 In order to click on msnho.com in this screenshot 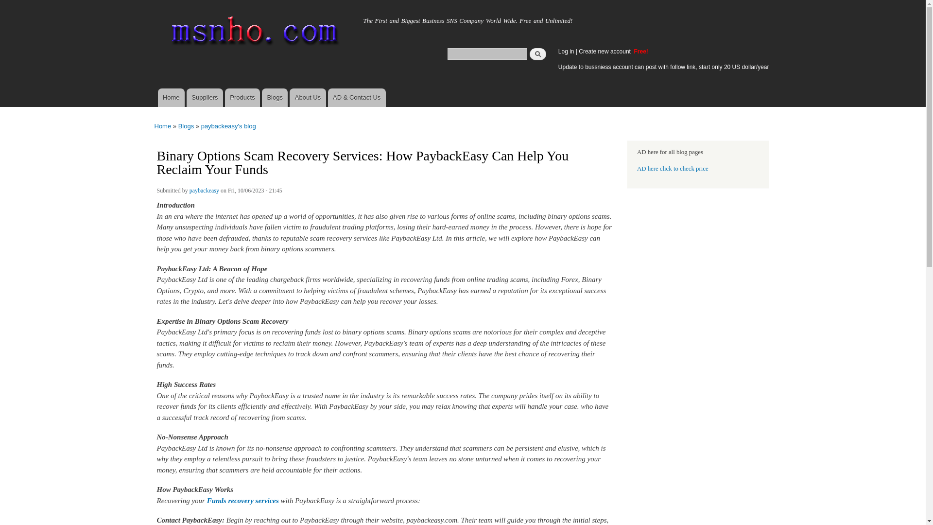, I will do `click(181, 18)`.